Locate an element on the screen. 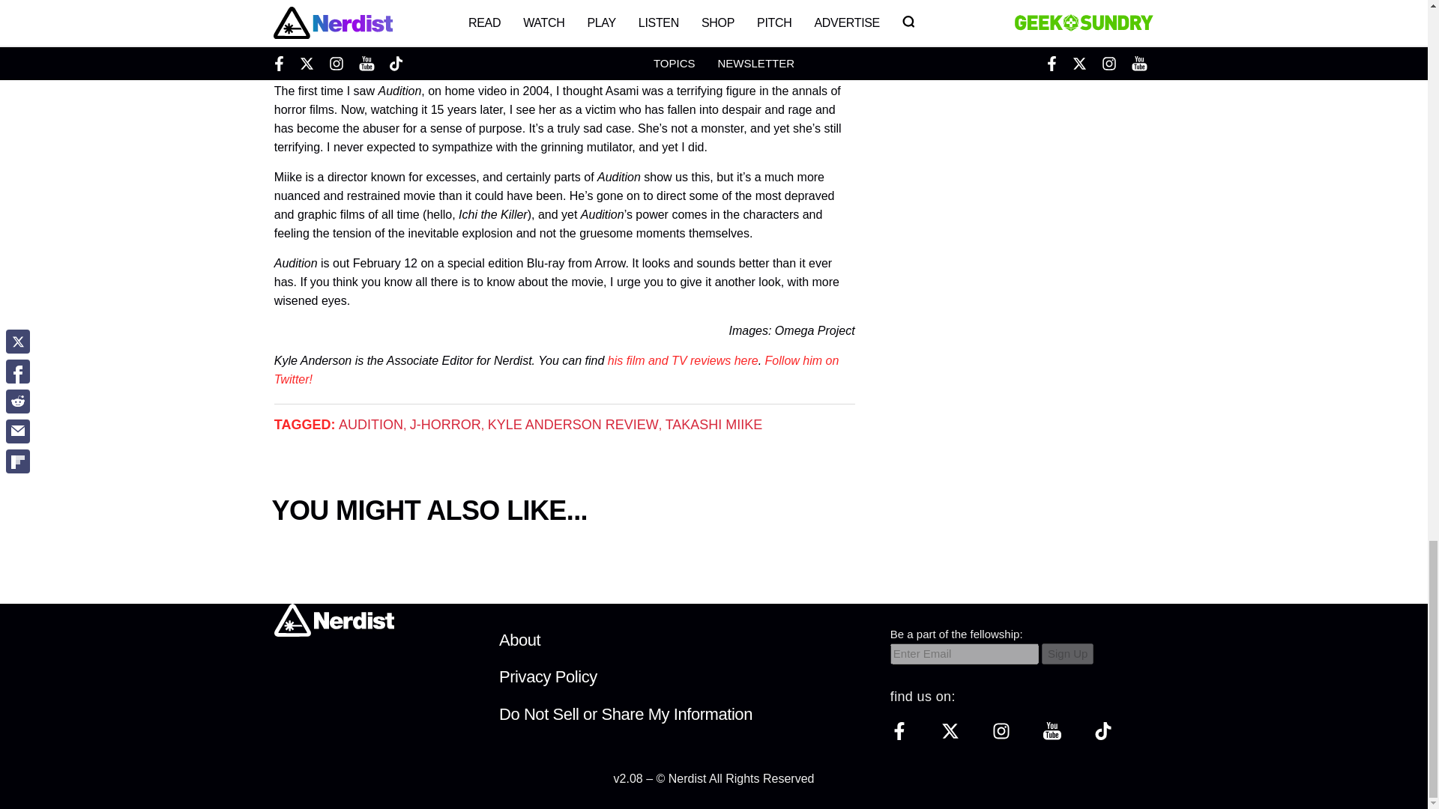 The height and width of the screenshot is (809, 1439). Privacy Policy is located at coordinates (548, 676).